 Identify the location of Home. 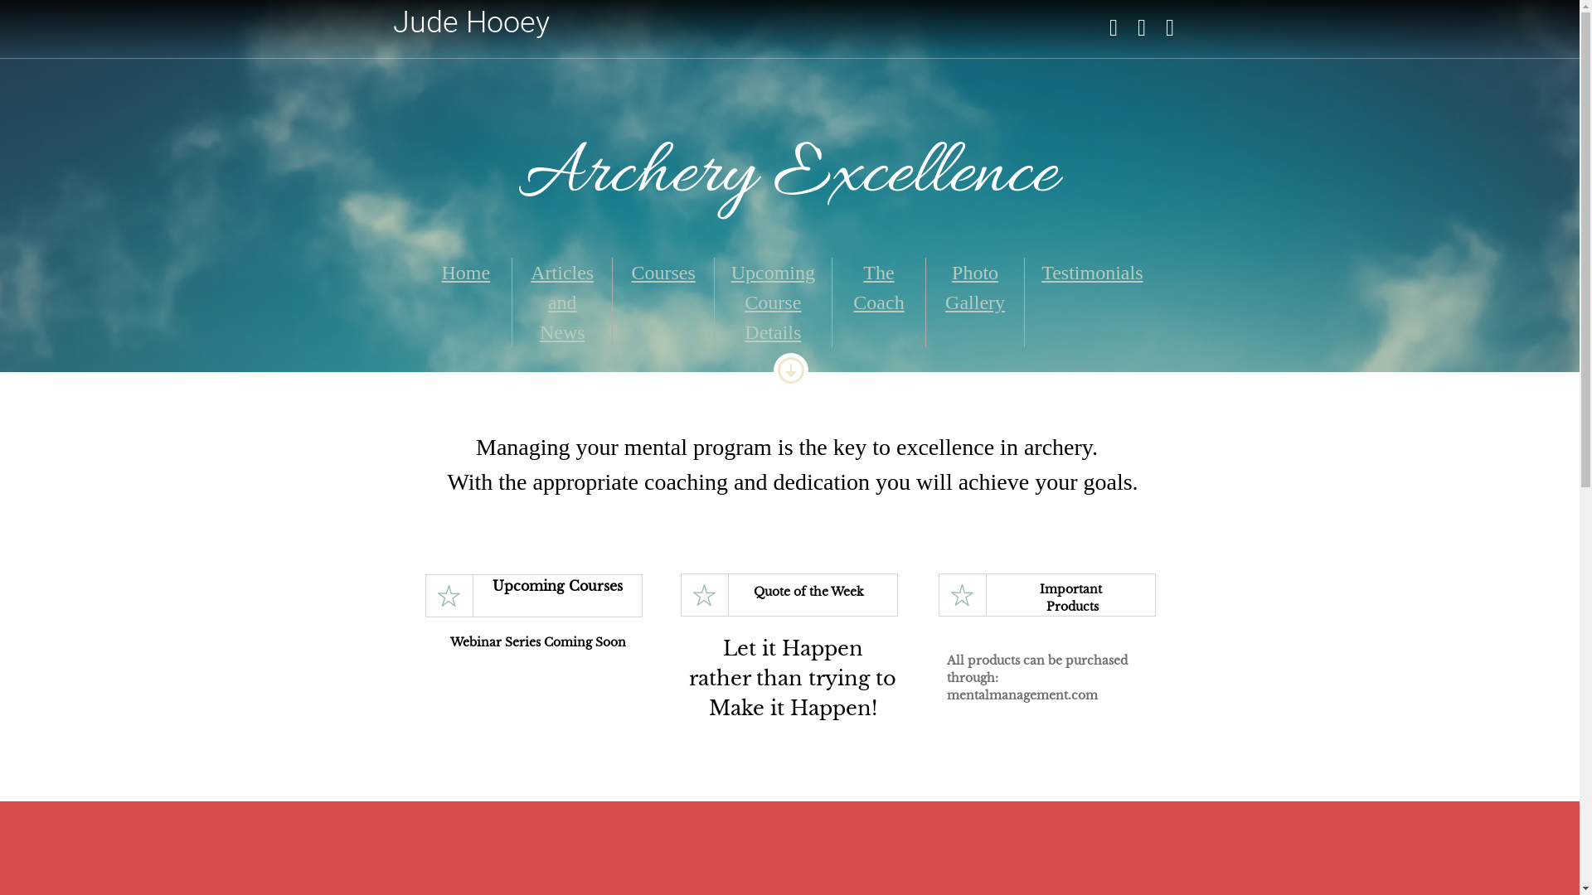
(466, 273).